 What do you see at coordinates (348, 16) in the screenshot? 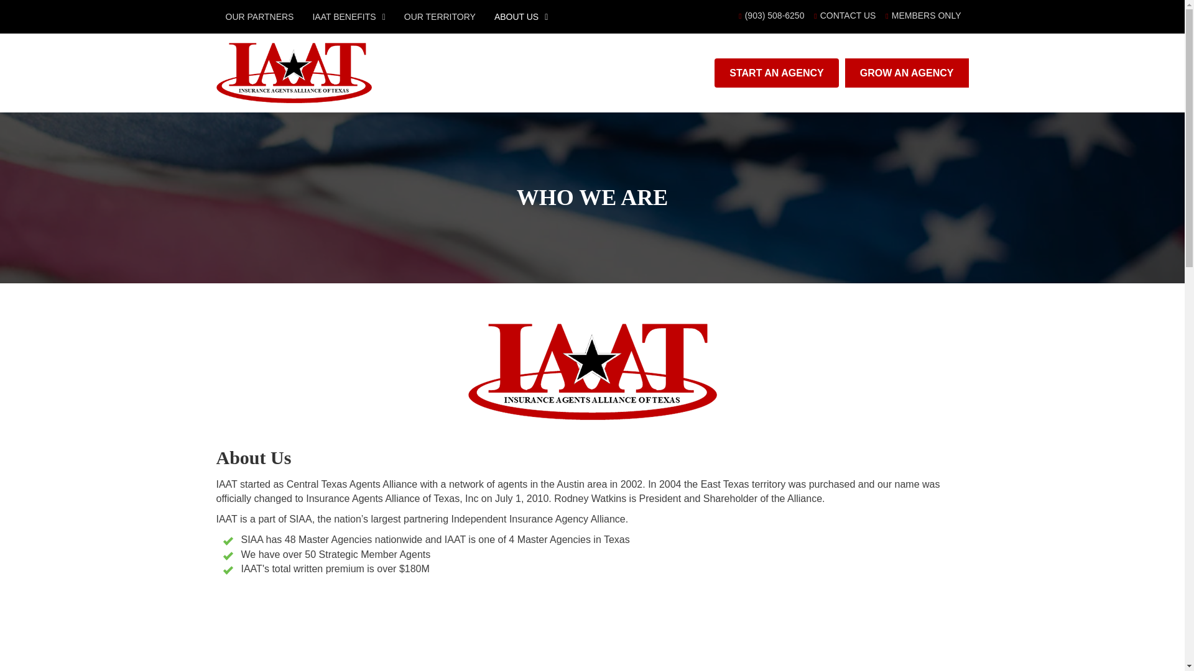
I see `IAAT BENEFITS` at bounding box center [348, 16].